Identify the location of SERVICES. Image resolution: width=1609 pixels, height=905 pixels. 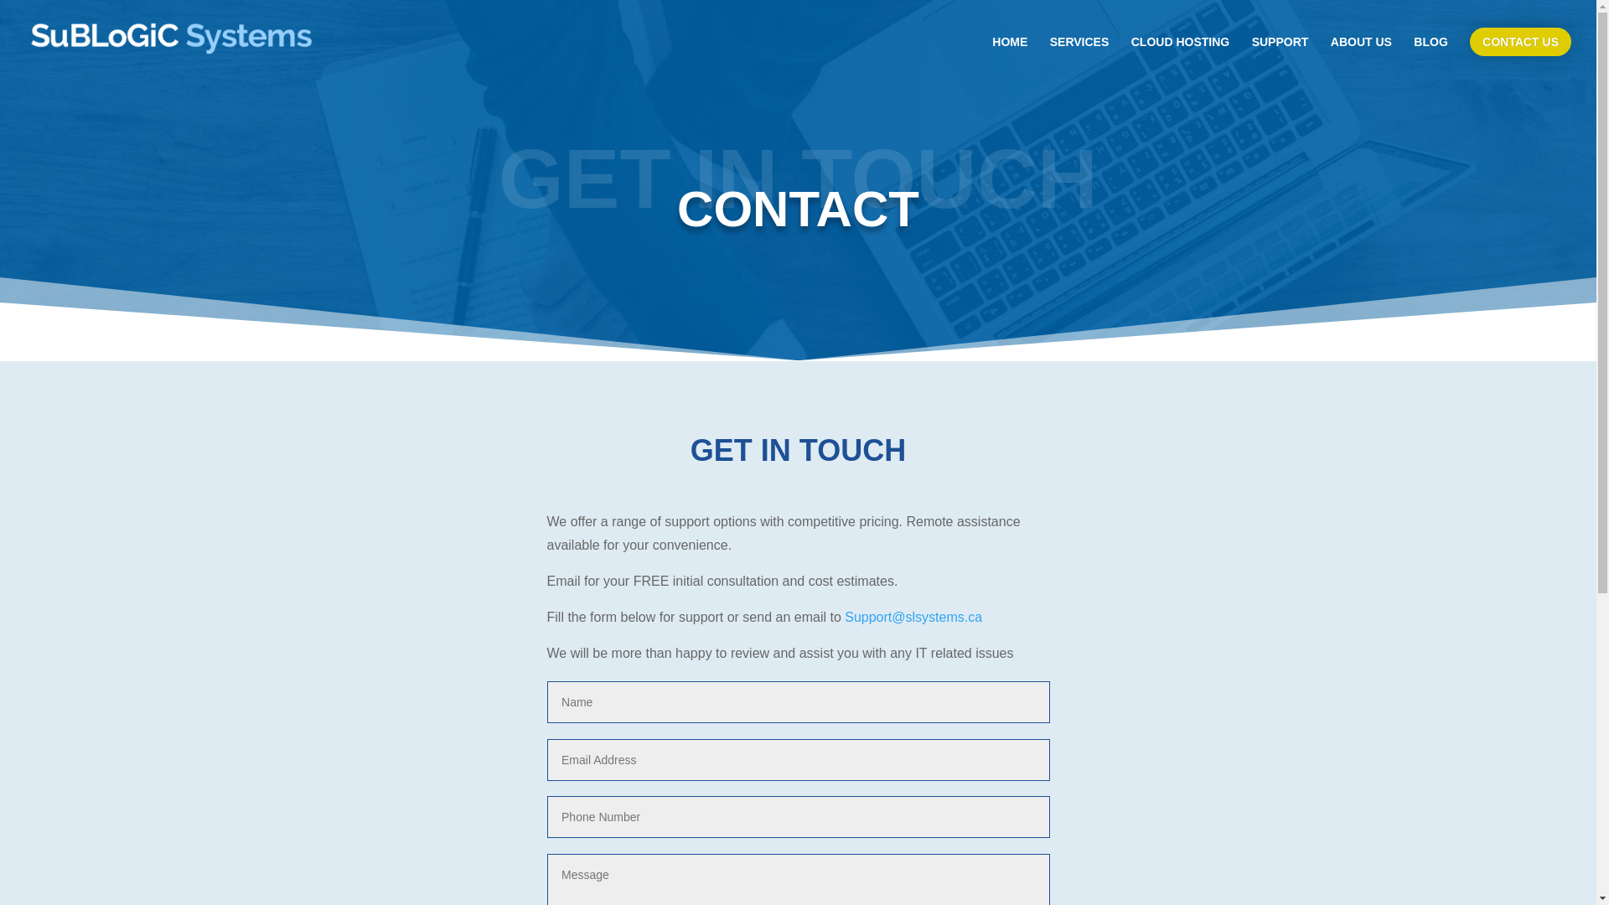
(1079, 55).